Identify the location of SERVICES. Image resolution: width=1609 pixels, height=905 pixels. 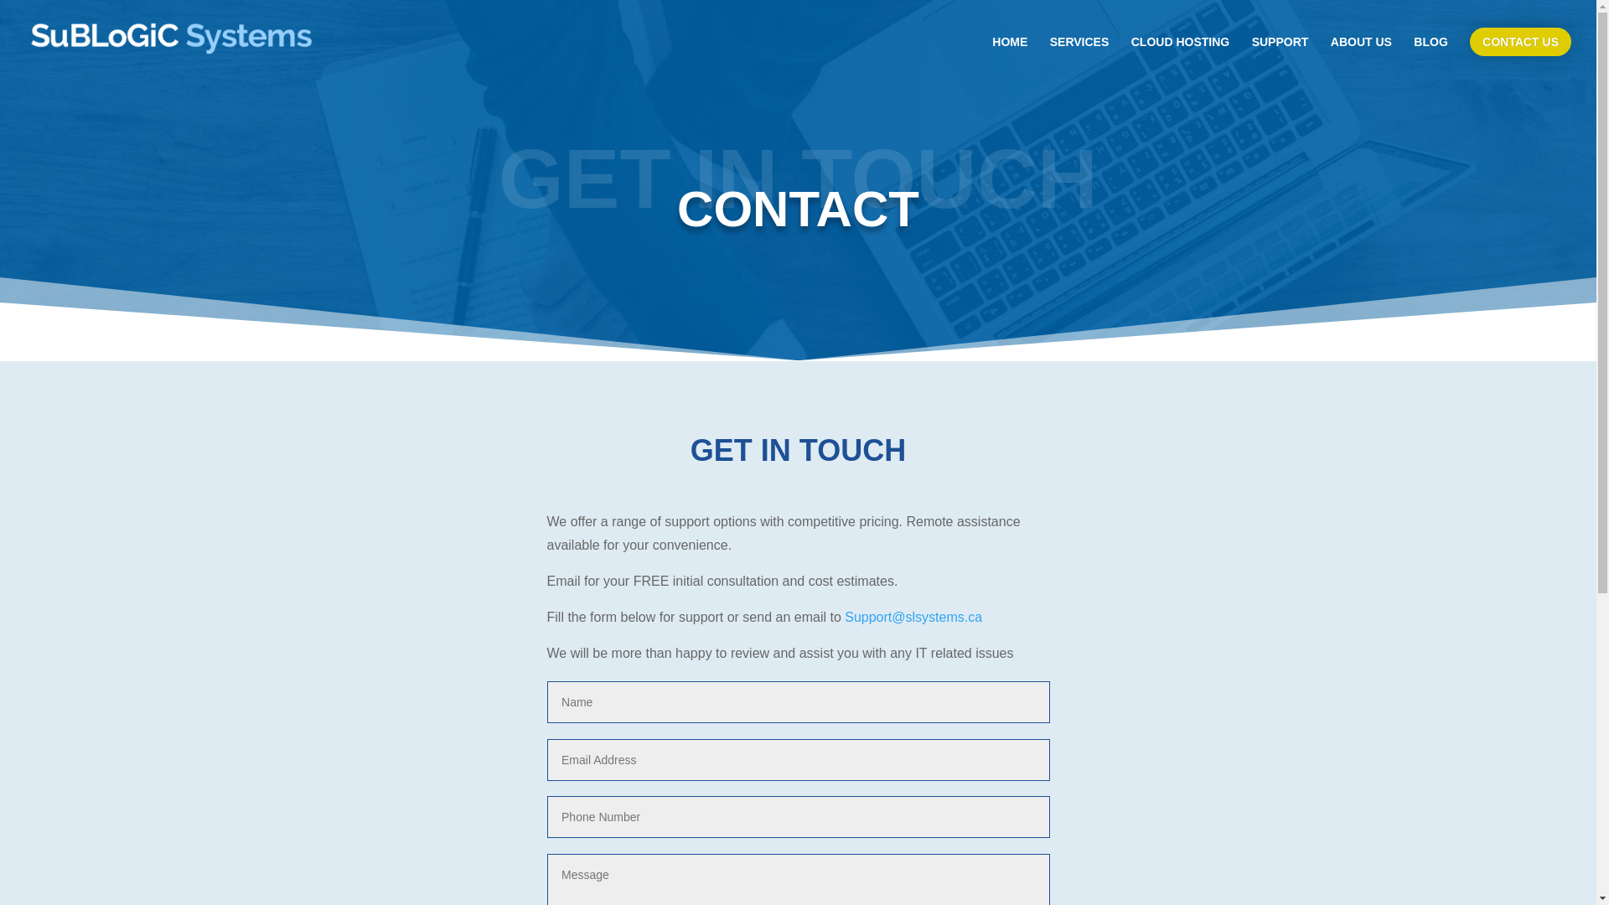
(1079, 55).